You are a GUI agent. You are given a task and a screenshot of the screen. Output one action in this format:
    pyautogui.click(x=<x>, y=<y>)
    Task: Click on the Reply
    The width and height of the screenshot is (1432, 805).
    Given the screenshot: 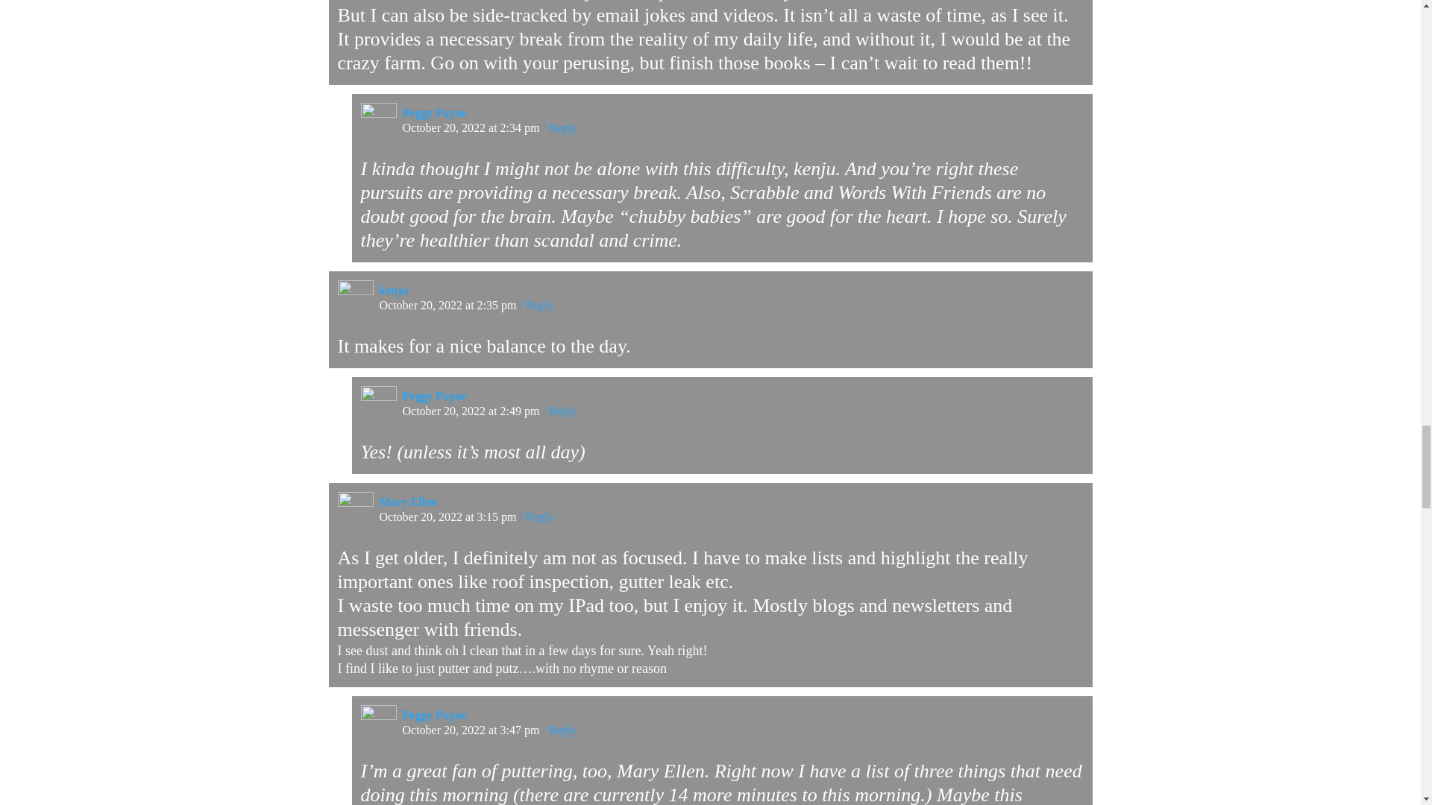 What is the action you would take?
    pyautogui.click(x=559, y=128)
    